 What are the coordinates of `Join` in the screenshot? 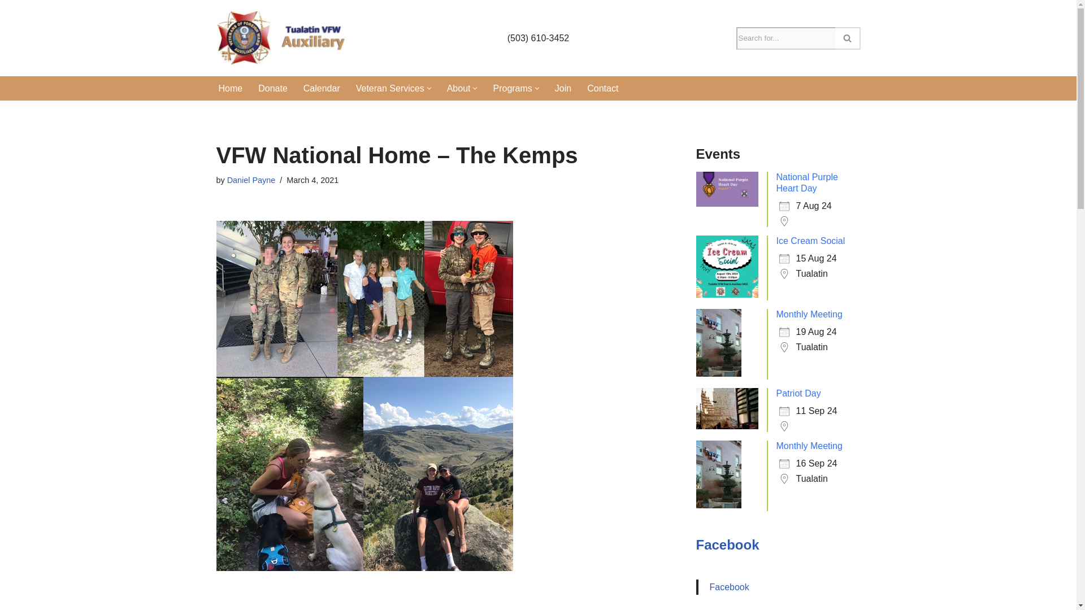 It's located at (563, 88).